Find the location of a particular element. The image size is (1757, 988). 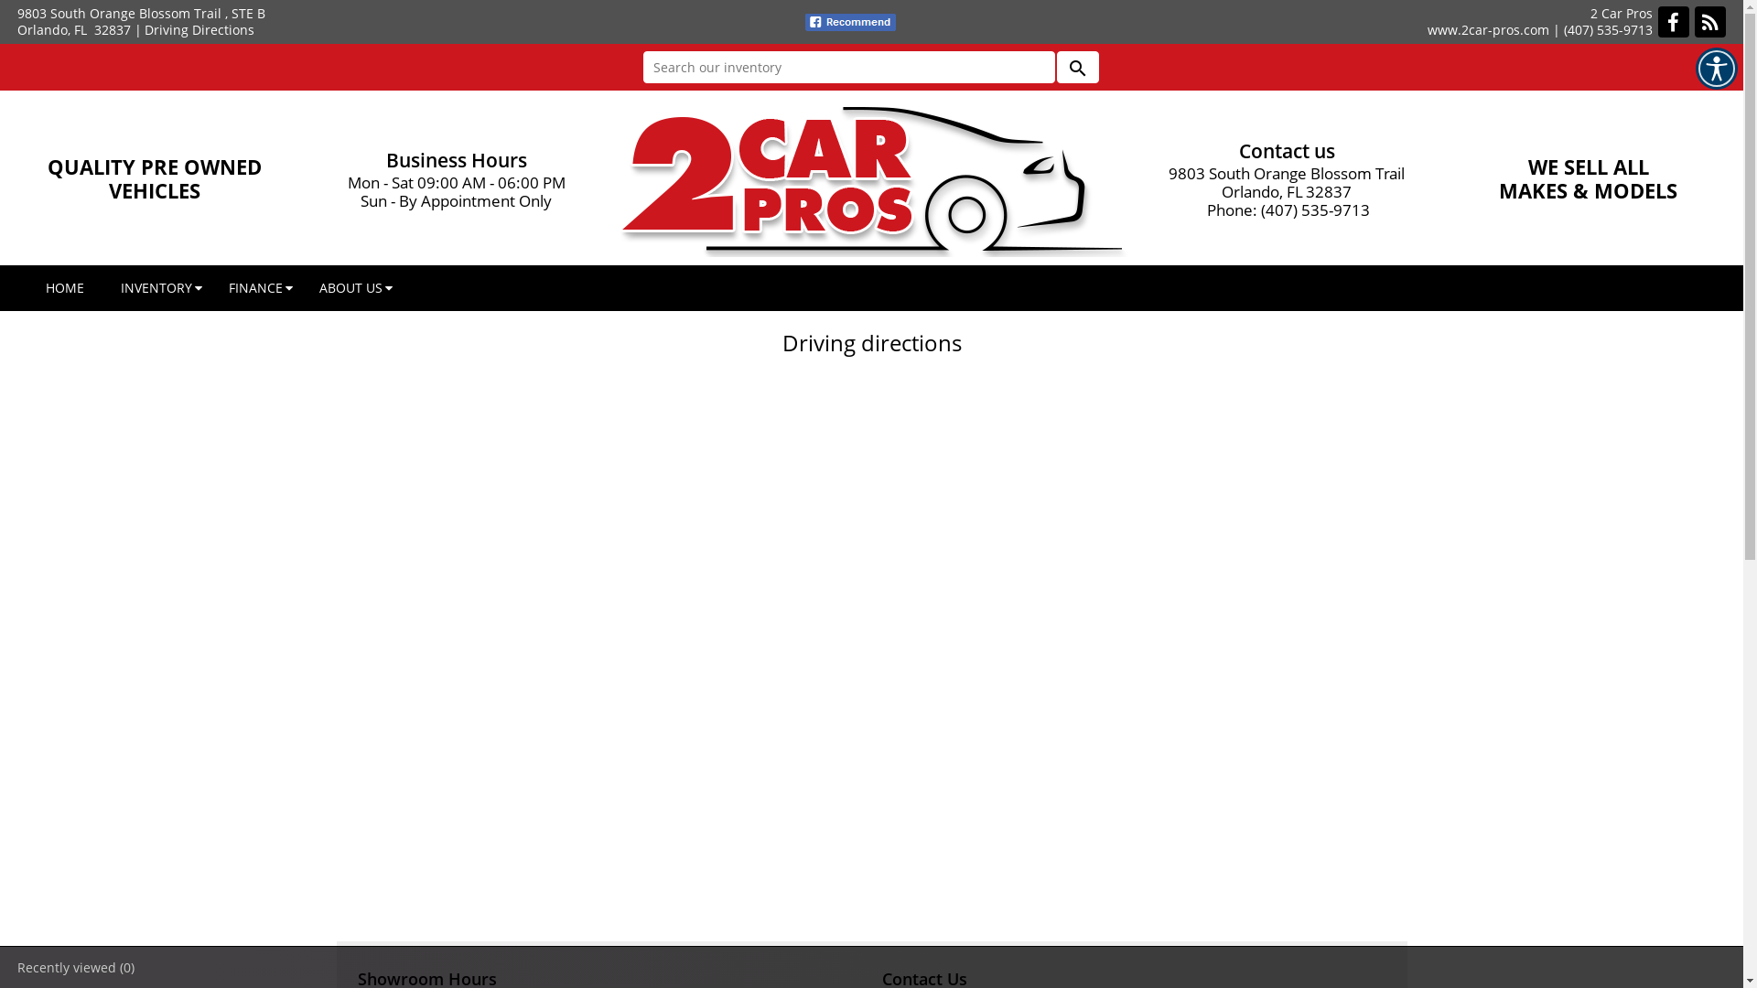

Phone: (407) 535-9713 is located at coordinates (1287, 210).